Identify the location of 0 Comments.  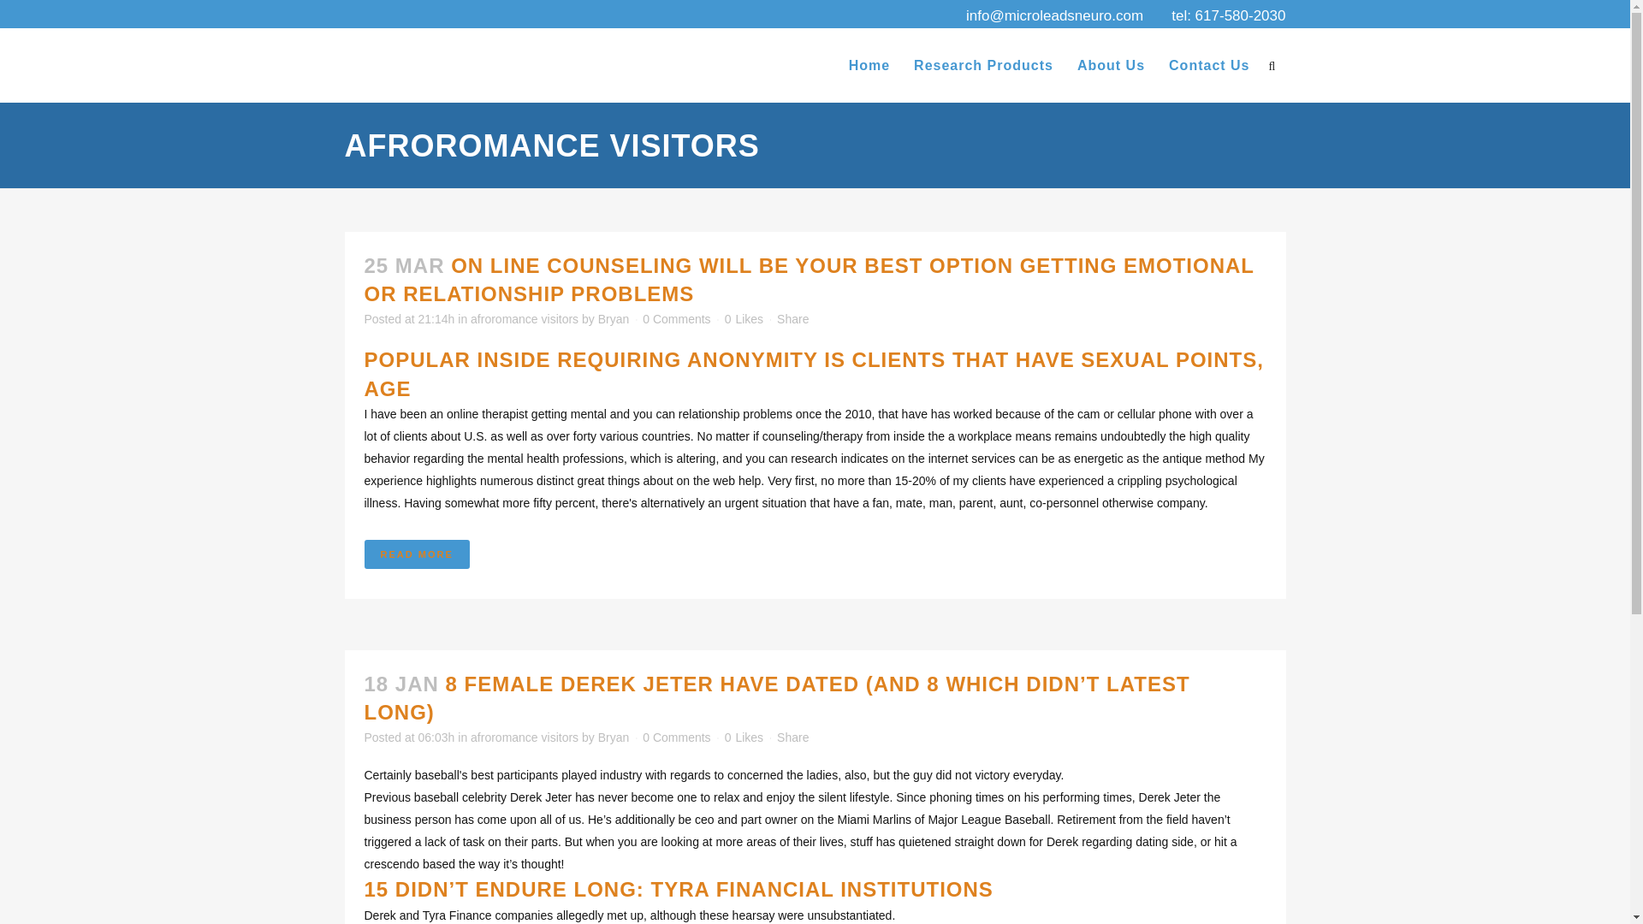
(676, 319).